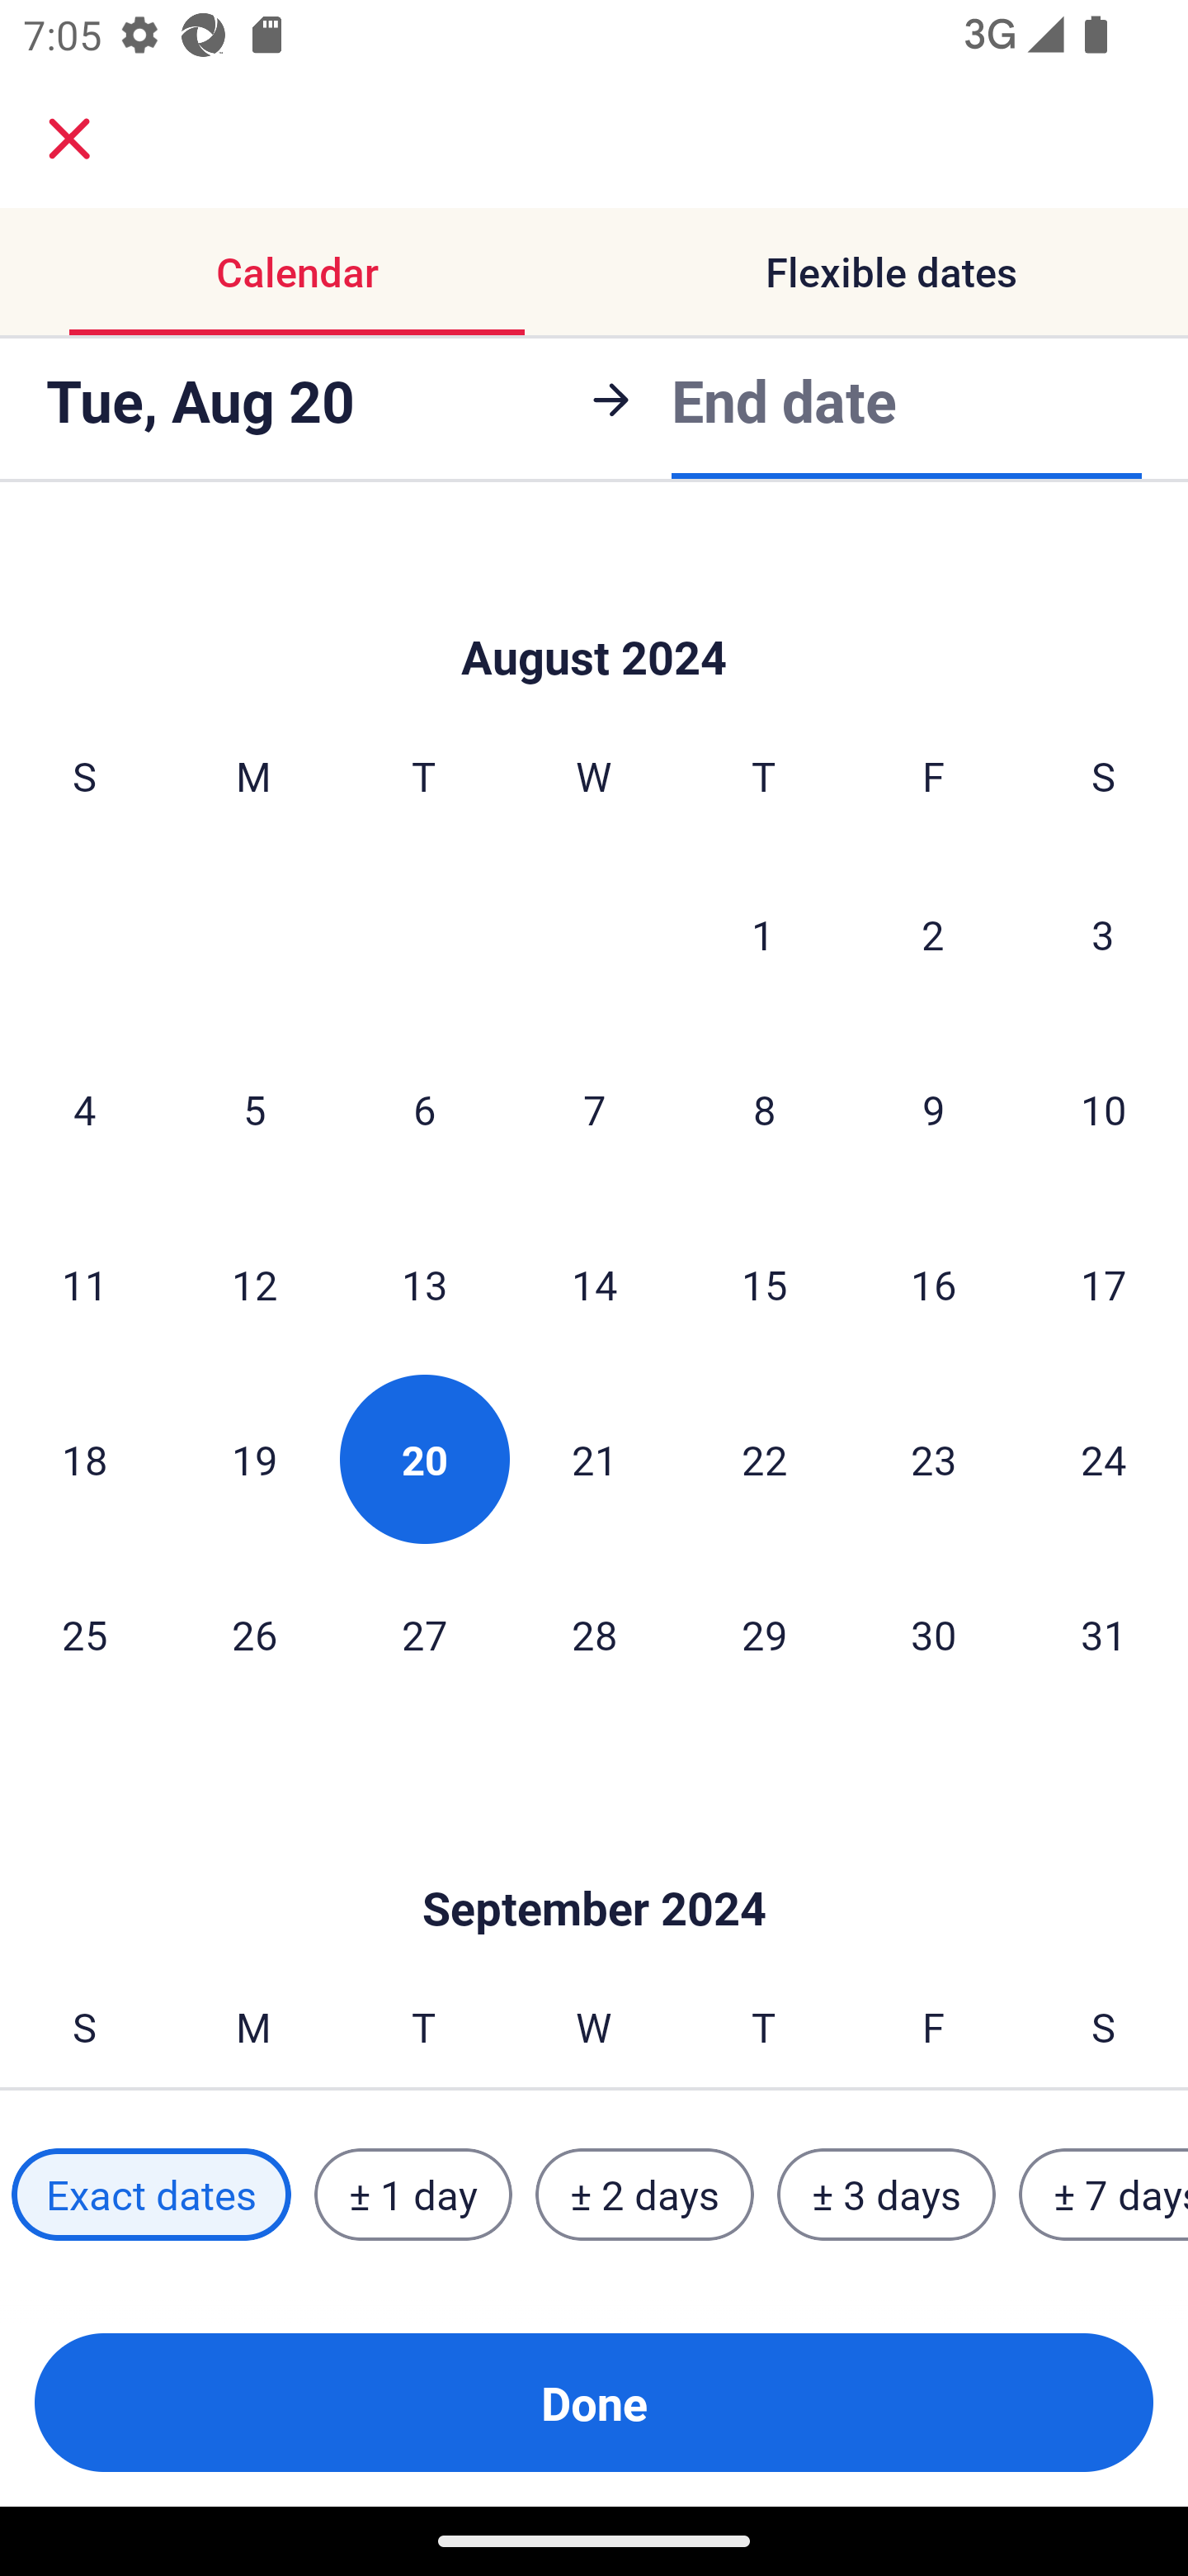  I want to click on 26 Monday, August 26, 2024, so click(254, 1635).